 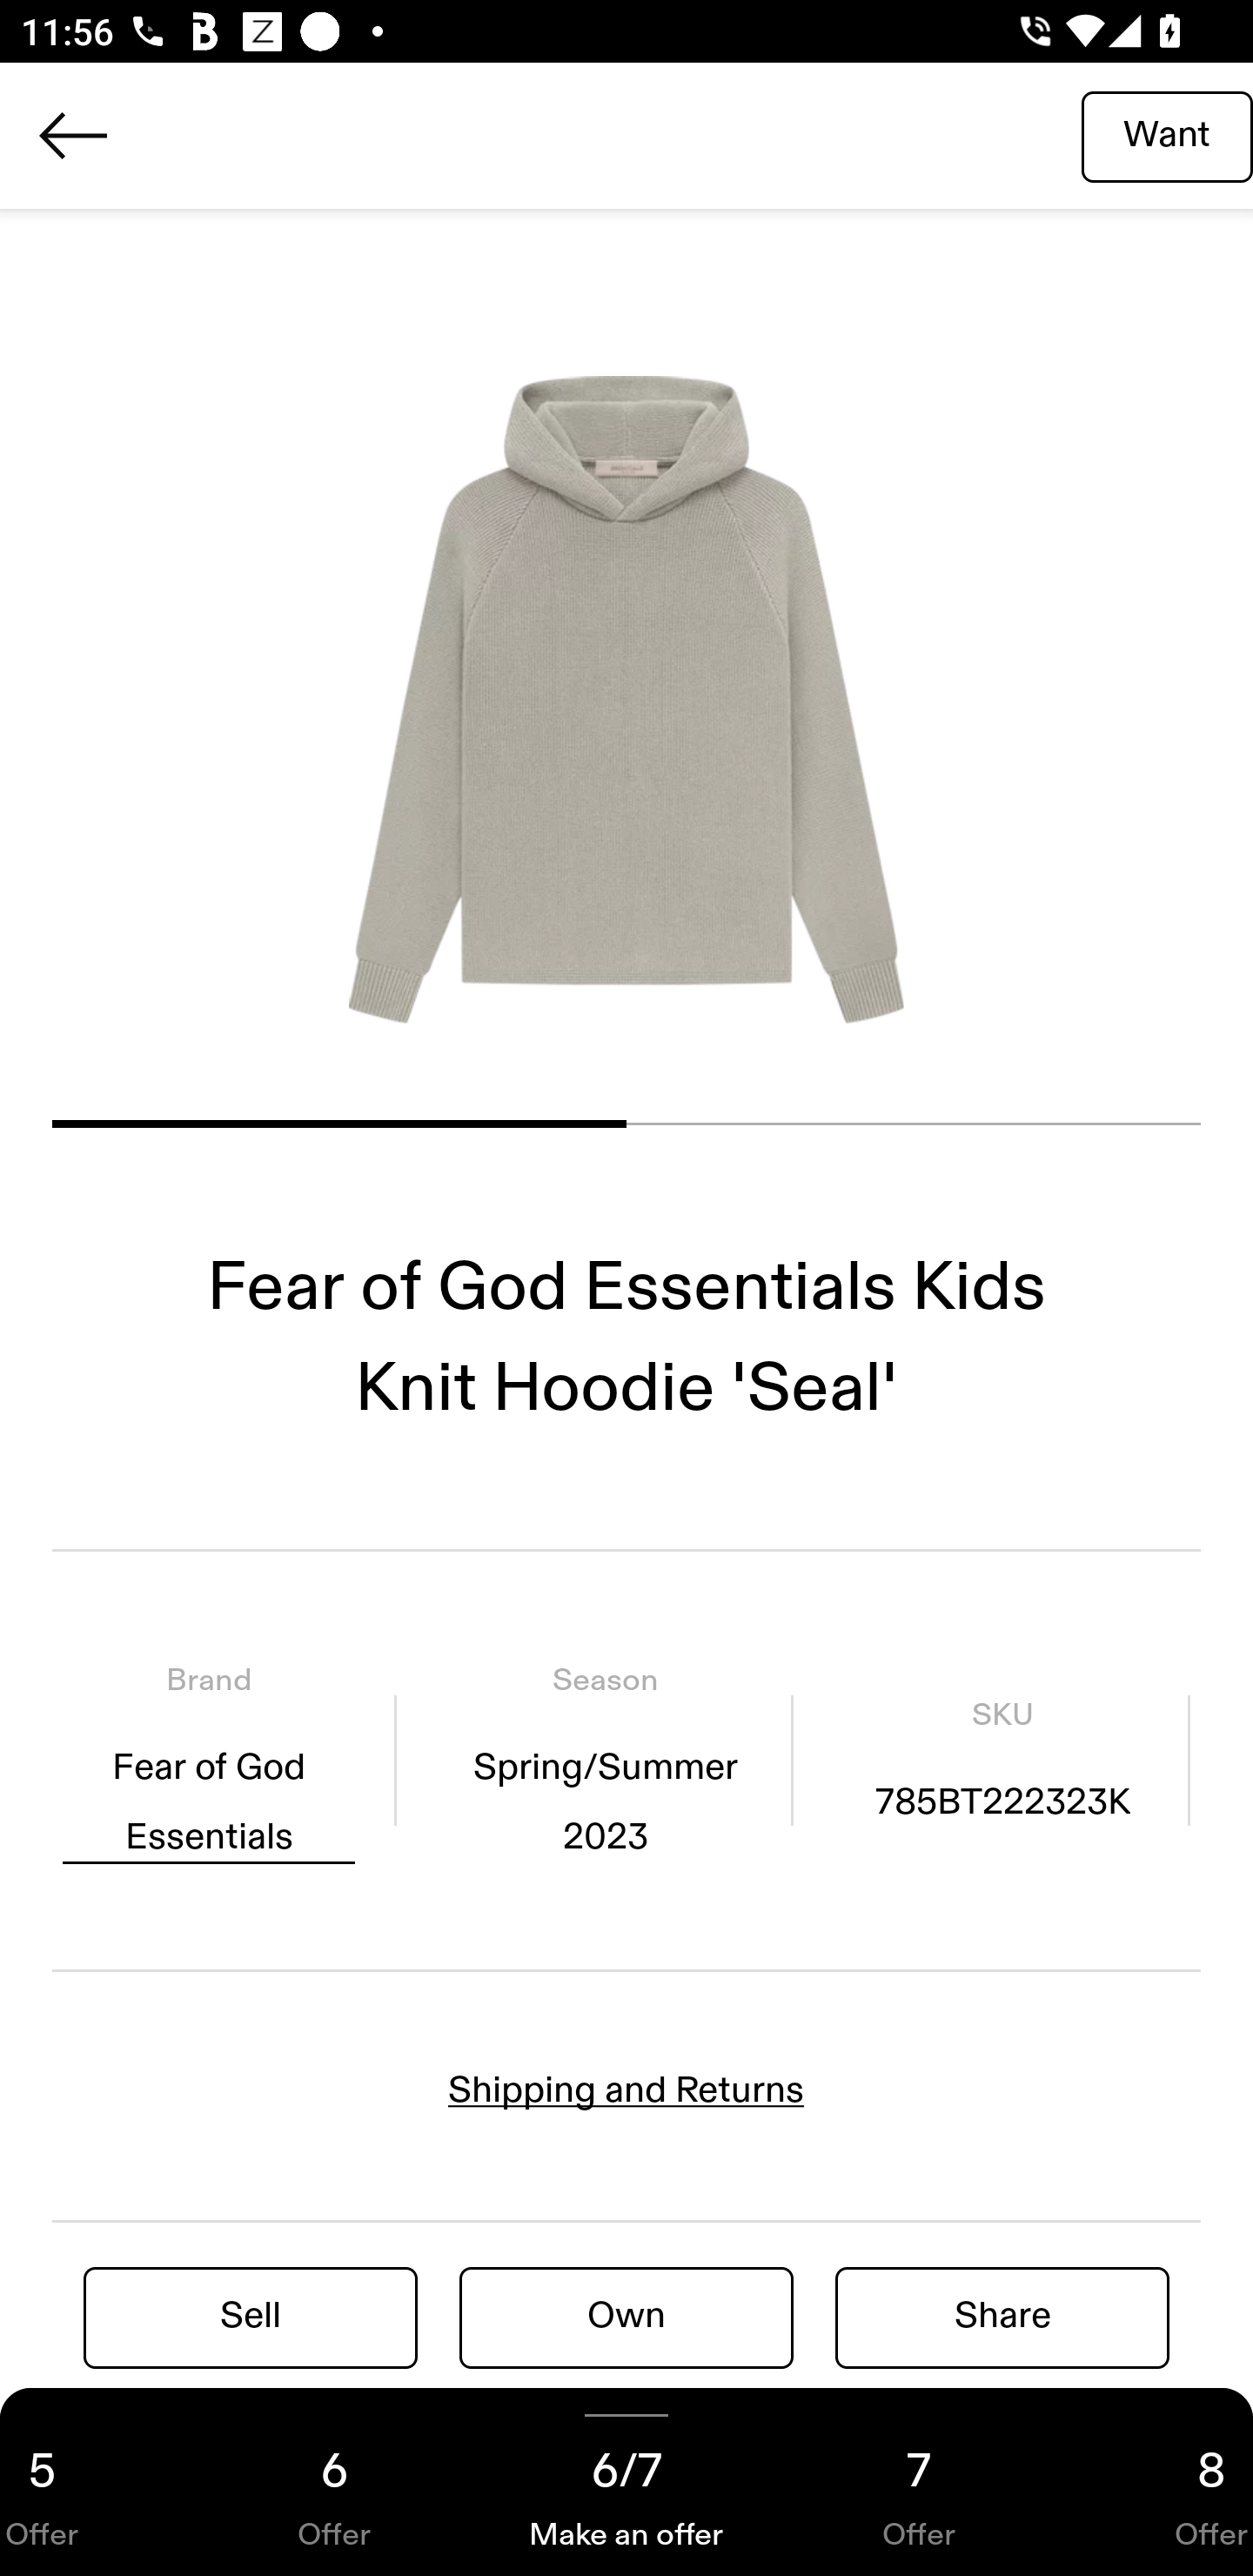 What do you see at coordinates (1002, 1759) in the screenshot?
I see `SKU 785BT222323K` at bounding box center [1002, 1759].